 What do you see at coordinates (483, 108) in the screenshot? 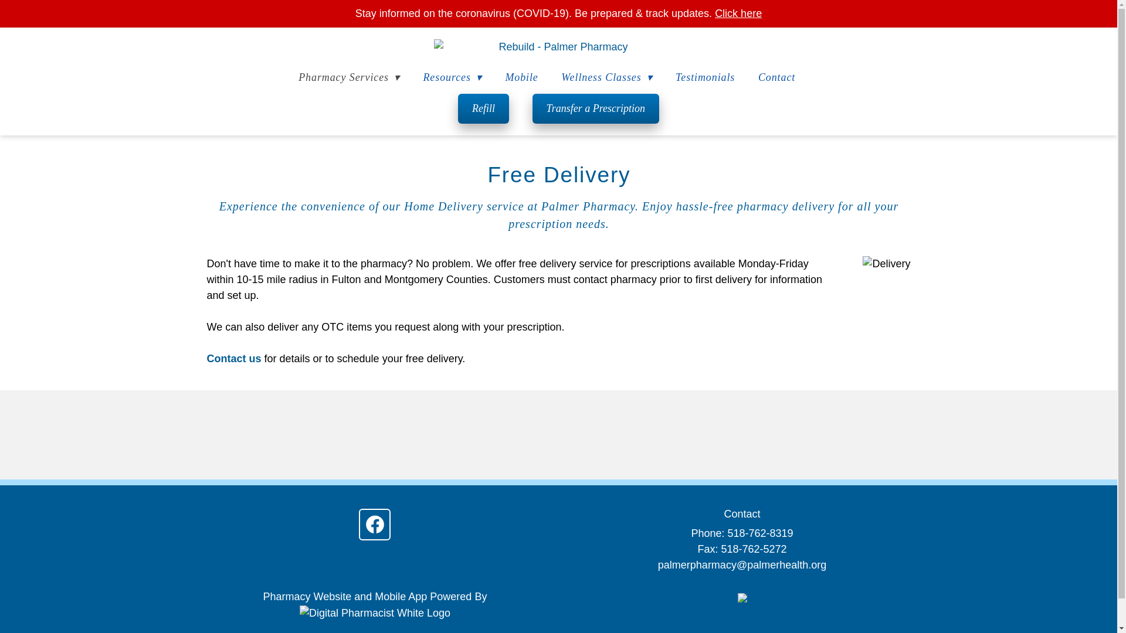
I see `Refill` at bounding box center [483, 108].